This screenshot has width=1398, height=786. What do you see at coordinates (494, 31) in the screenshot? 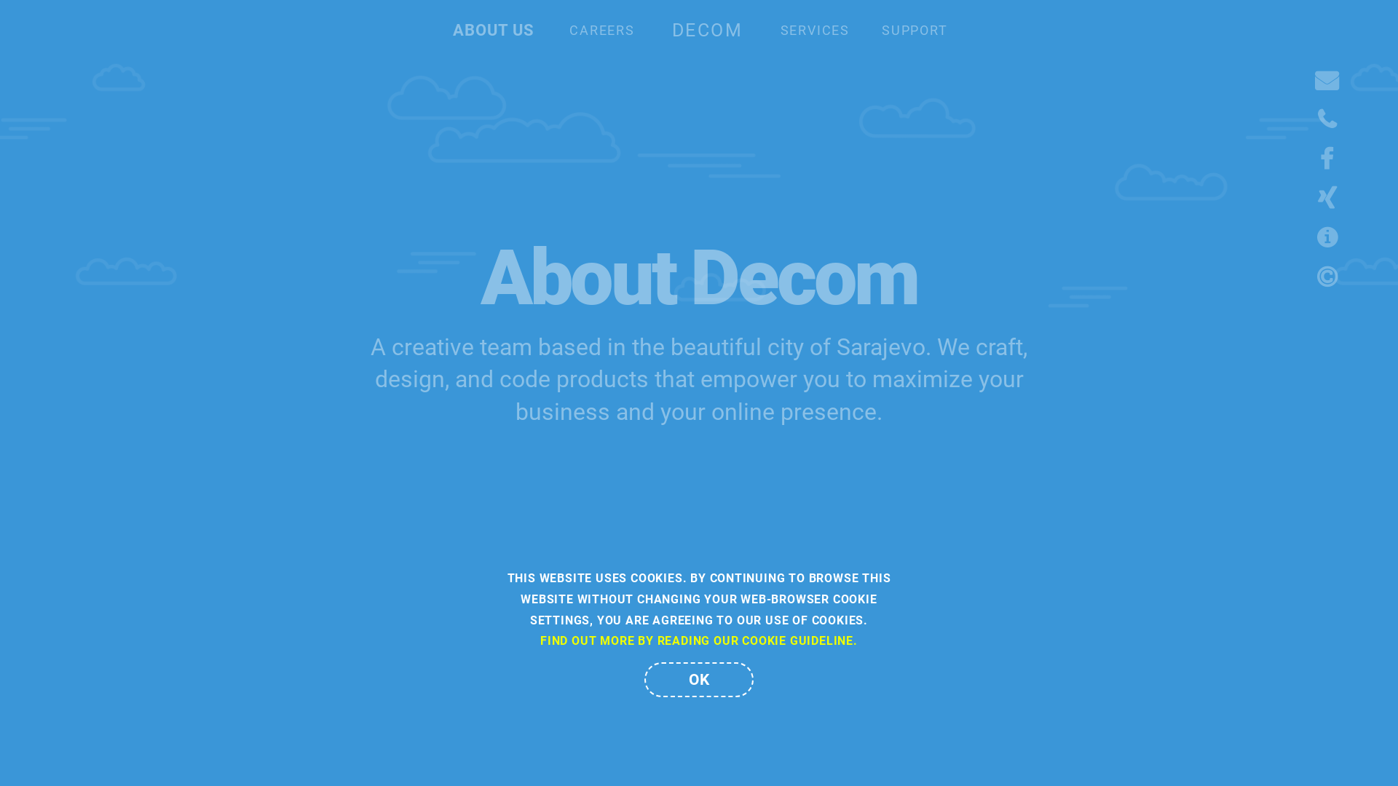
I see `ABOUT US` at bounding box center [494, 31].